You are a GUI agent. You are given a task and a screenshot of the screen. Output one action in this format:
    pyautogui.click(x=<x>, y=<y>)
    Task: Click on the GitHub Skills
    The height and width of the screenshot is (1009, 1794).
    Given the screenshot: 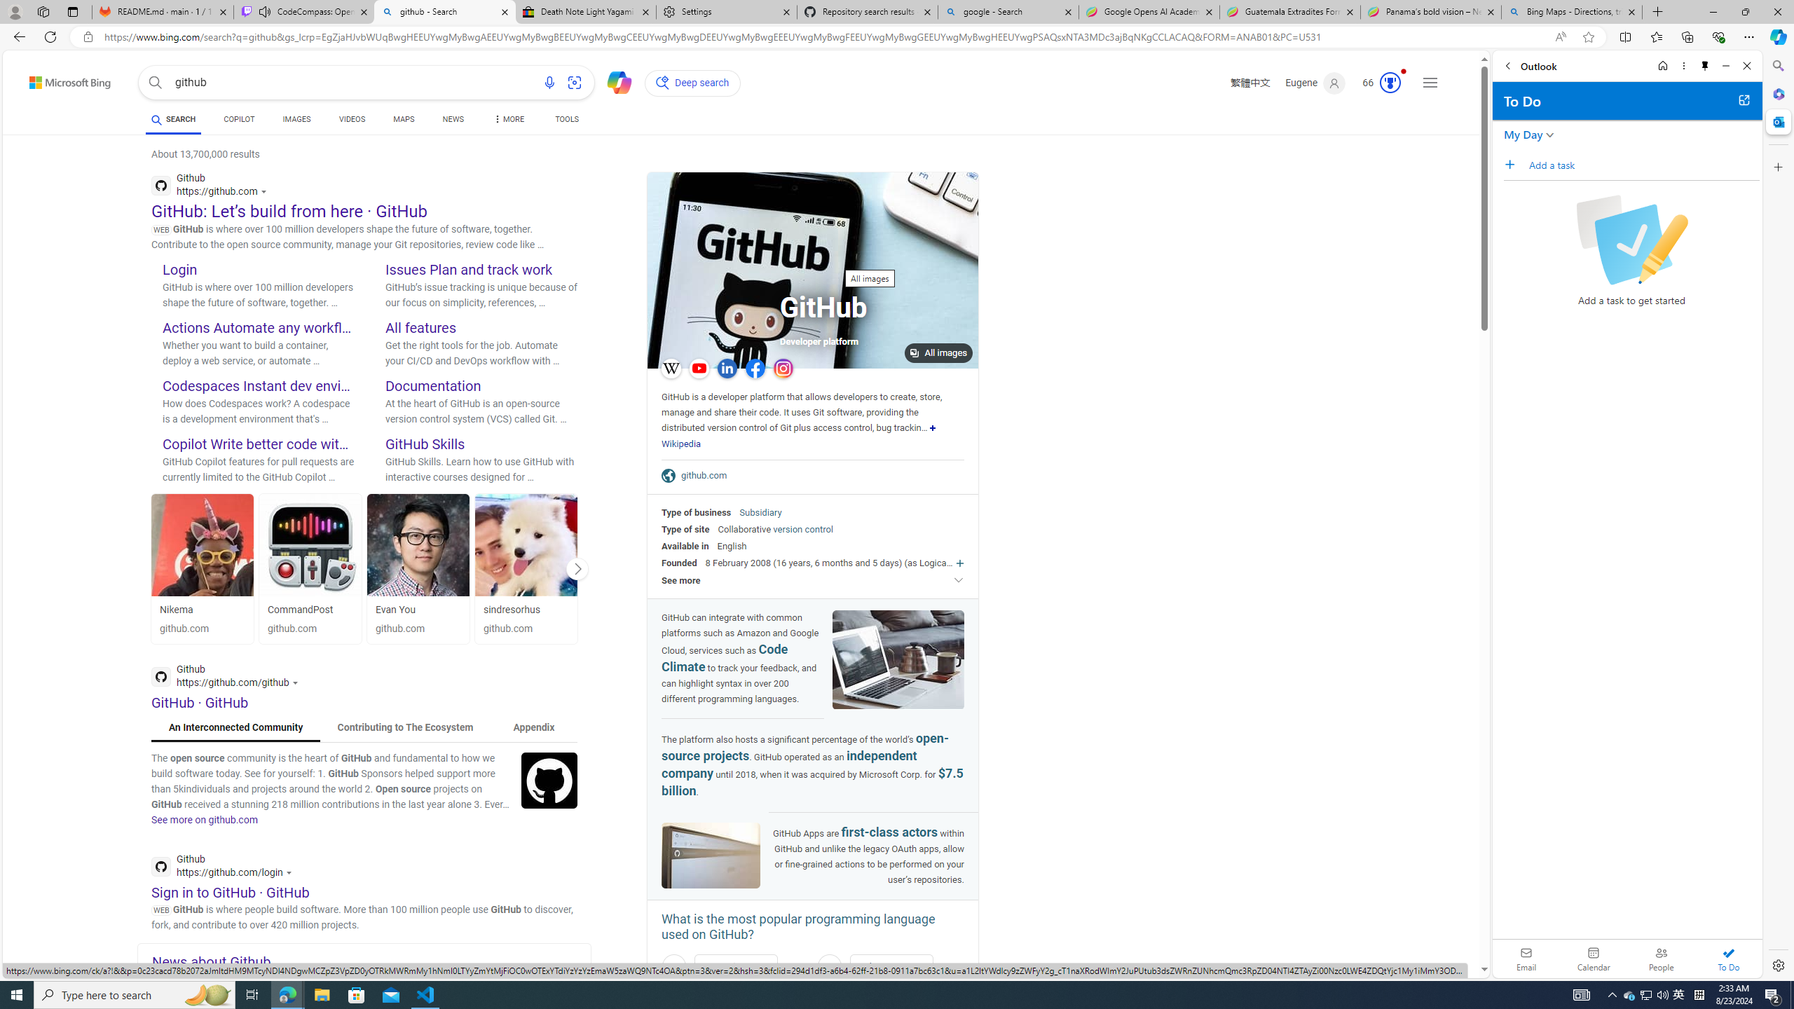 What is the action you would take?
    pyautogui.click(x=425, y=444)
    